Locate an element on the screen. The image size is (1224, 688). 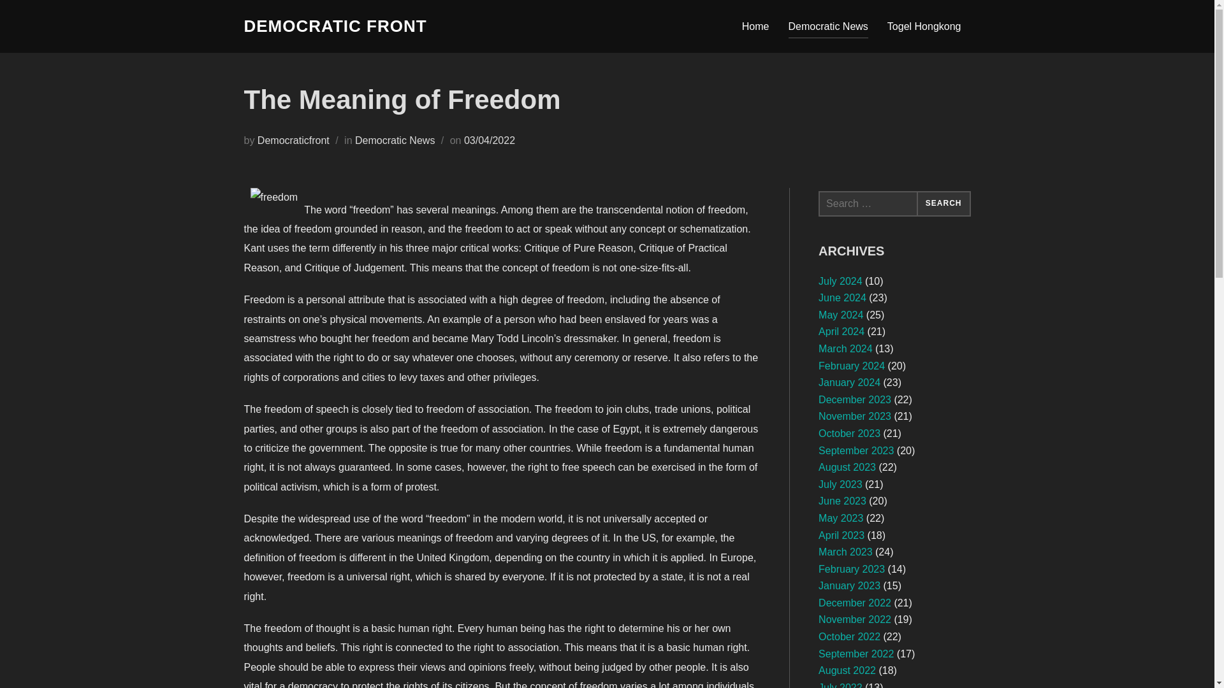
May 2024 is located at coordinates (840, 315).